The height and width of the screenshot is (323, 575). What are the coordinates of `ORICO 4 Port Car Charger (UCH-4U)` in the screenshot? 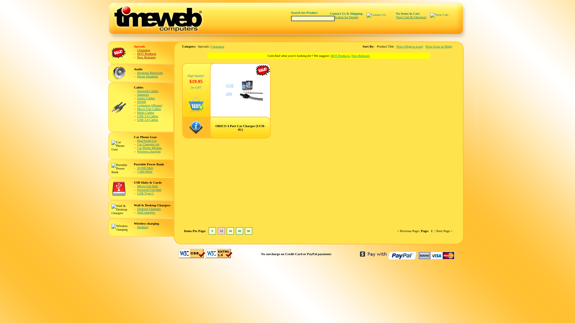 It's located at (240, 100).